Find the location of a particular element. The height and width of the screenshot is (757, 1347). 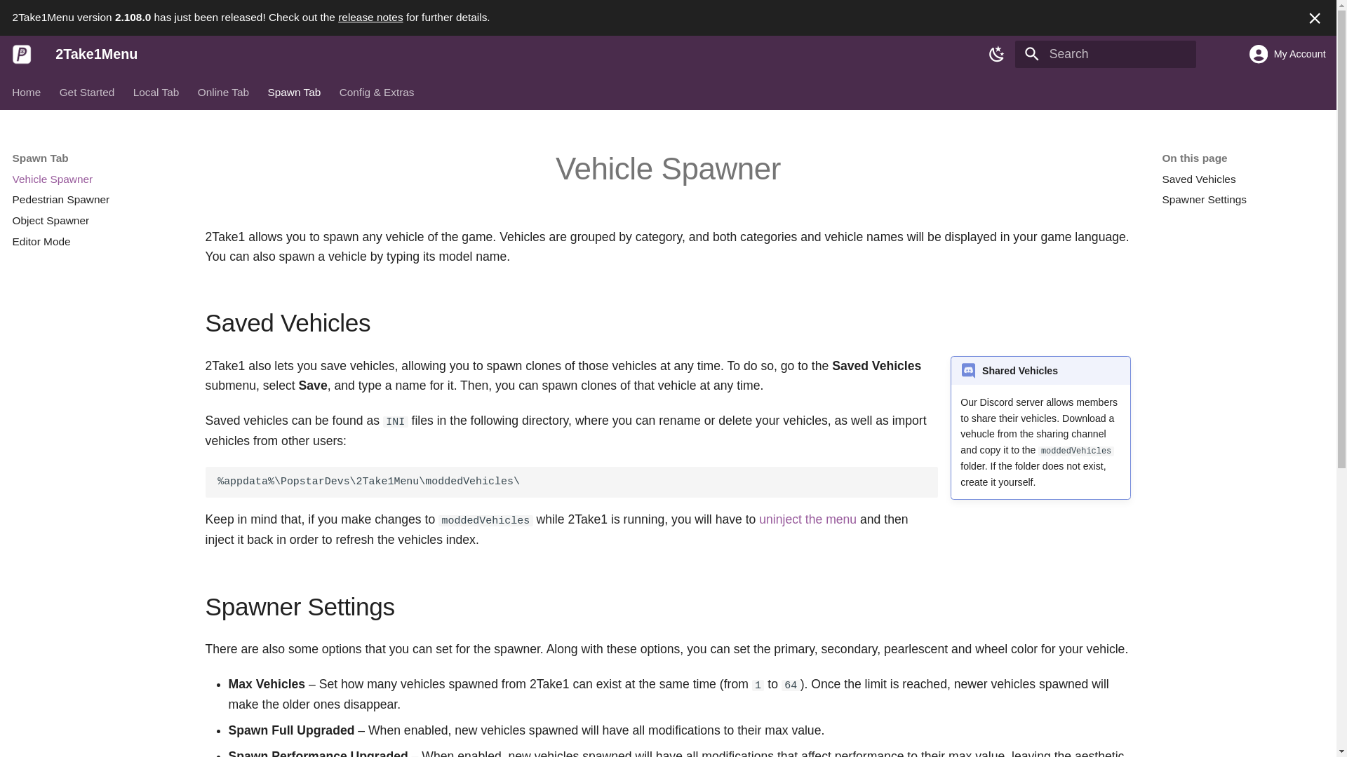

Switch to dark mode is located at coordinates (997, 54).